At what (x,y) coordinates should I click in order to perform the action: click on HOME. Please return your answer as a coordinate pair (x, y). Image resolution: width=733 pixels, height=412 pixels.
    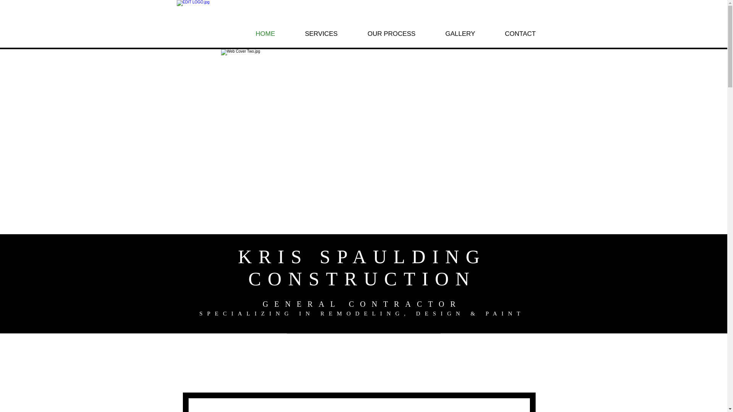
    Looking at the image, I should click on (265, 34).